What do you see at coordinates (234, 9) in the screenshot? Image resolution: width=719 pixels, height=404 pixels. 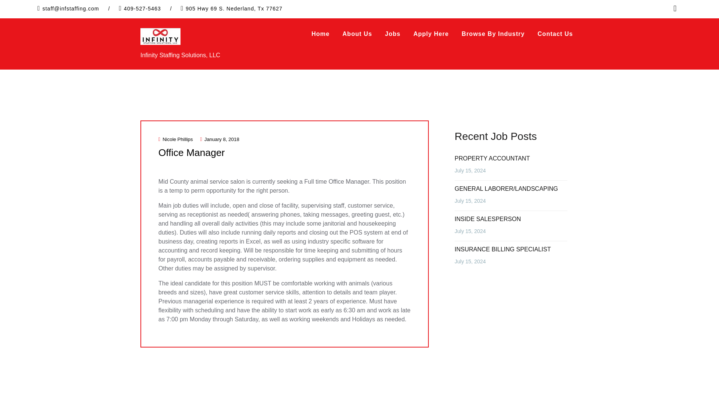 I see `905 Hwy 69 S. Nederland, Tx 77627` at bounding box center [234, 9].